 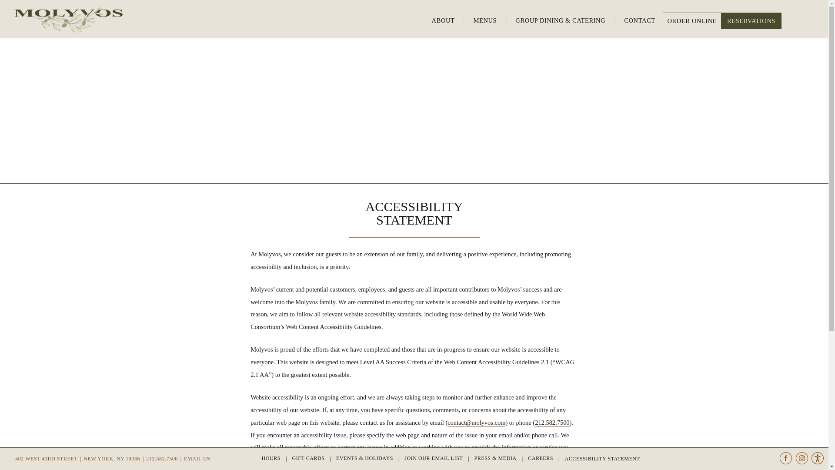 I want to click on 402 WEST 43RD STREET, so click(x=48, y=459).